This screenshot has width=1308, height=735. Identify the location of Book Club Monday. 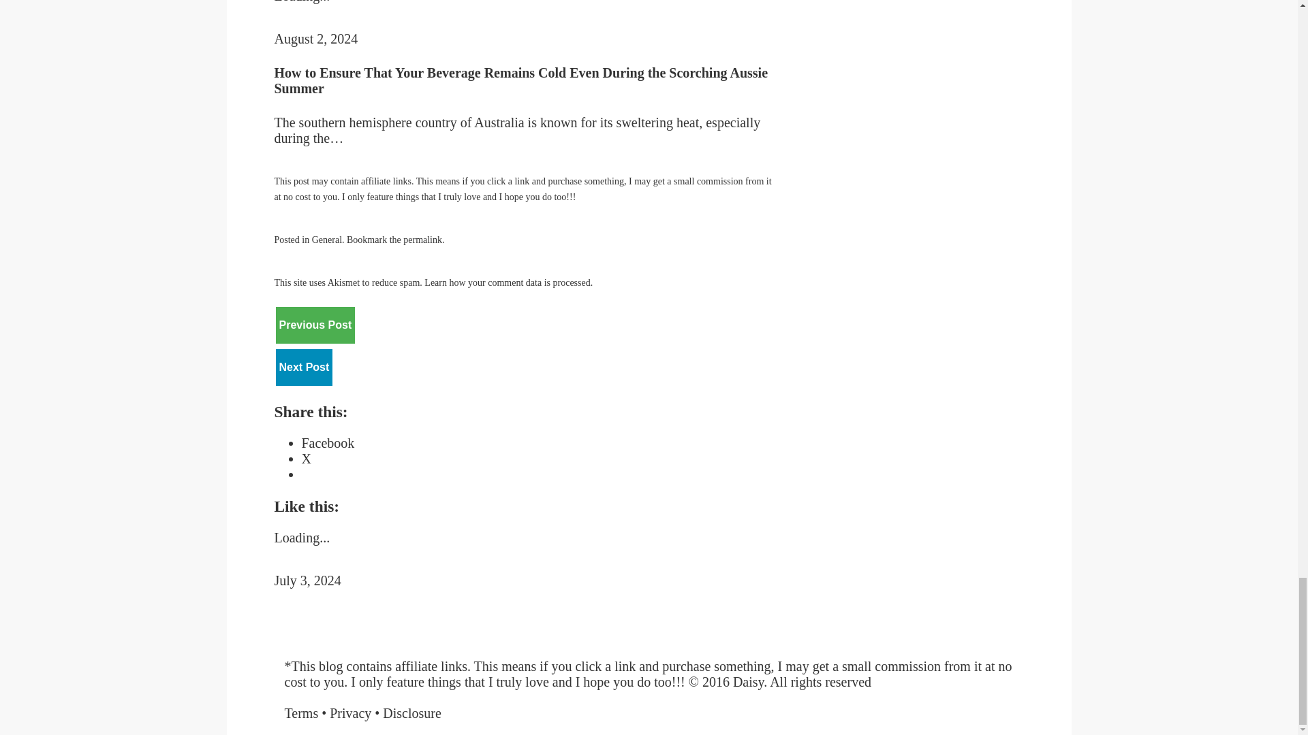
(303, 367).